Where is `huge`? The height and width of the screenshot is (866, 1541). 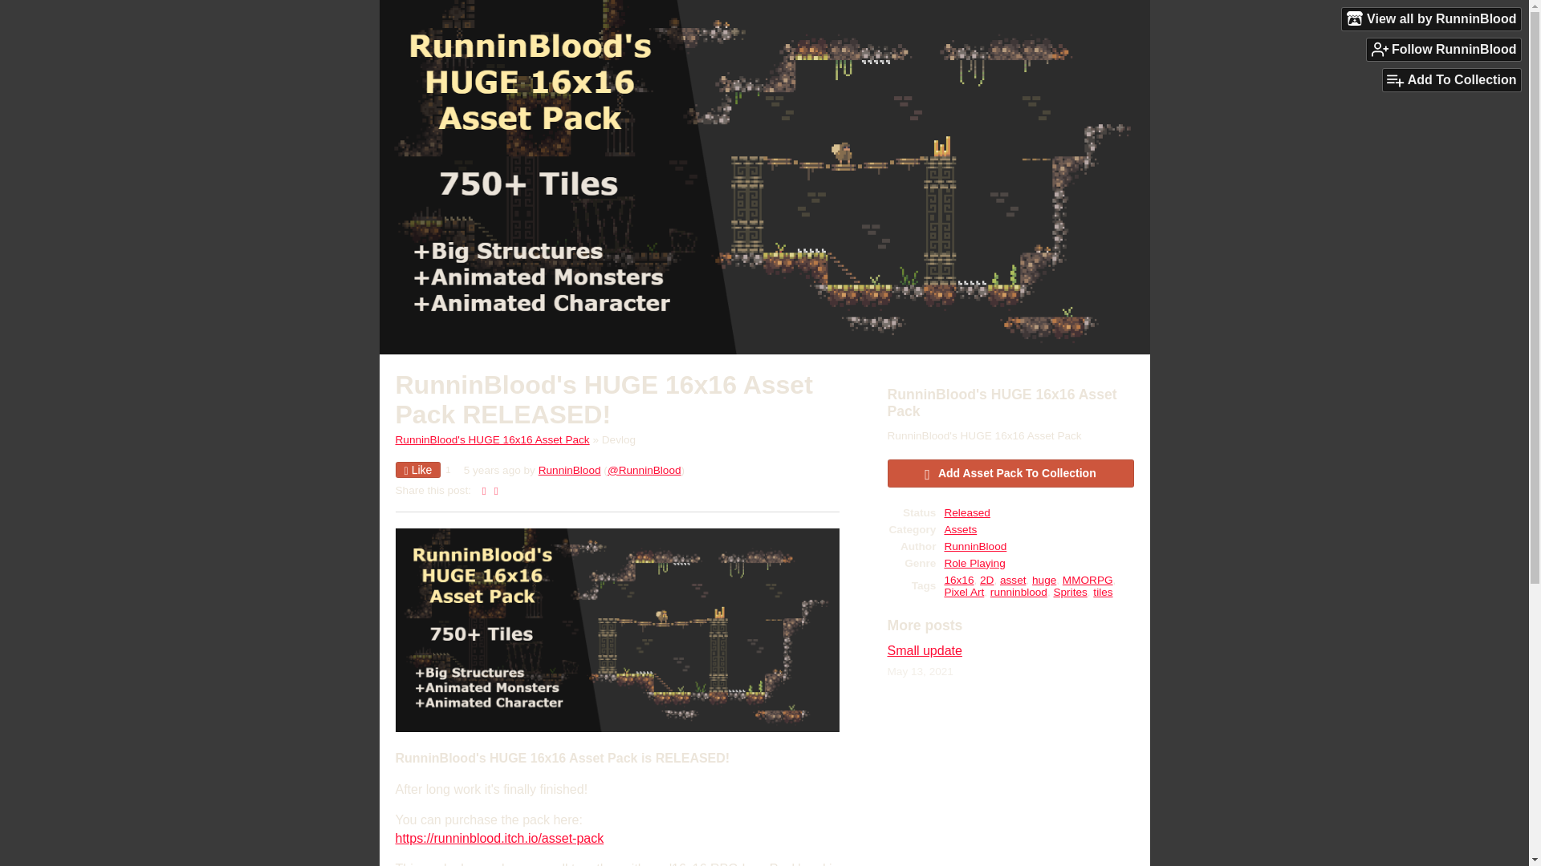
huge is located at coordinates (1043, 581).